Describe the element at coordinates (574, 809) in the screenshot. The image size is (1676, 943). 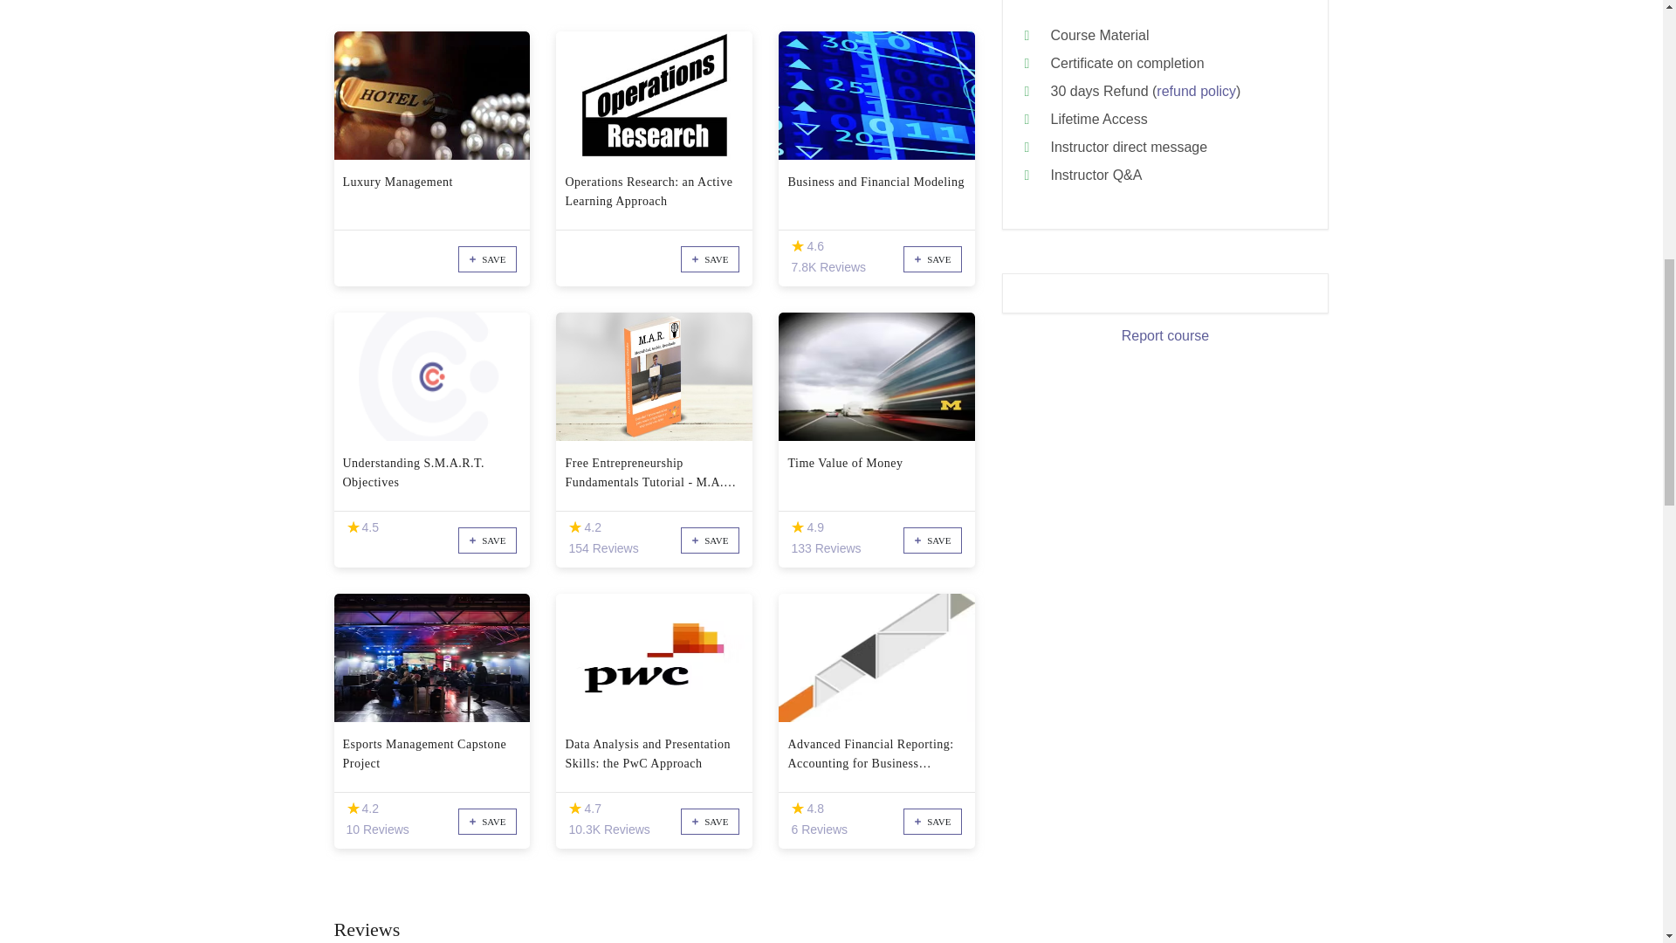
I see `4.7` at that location.